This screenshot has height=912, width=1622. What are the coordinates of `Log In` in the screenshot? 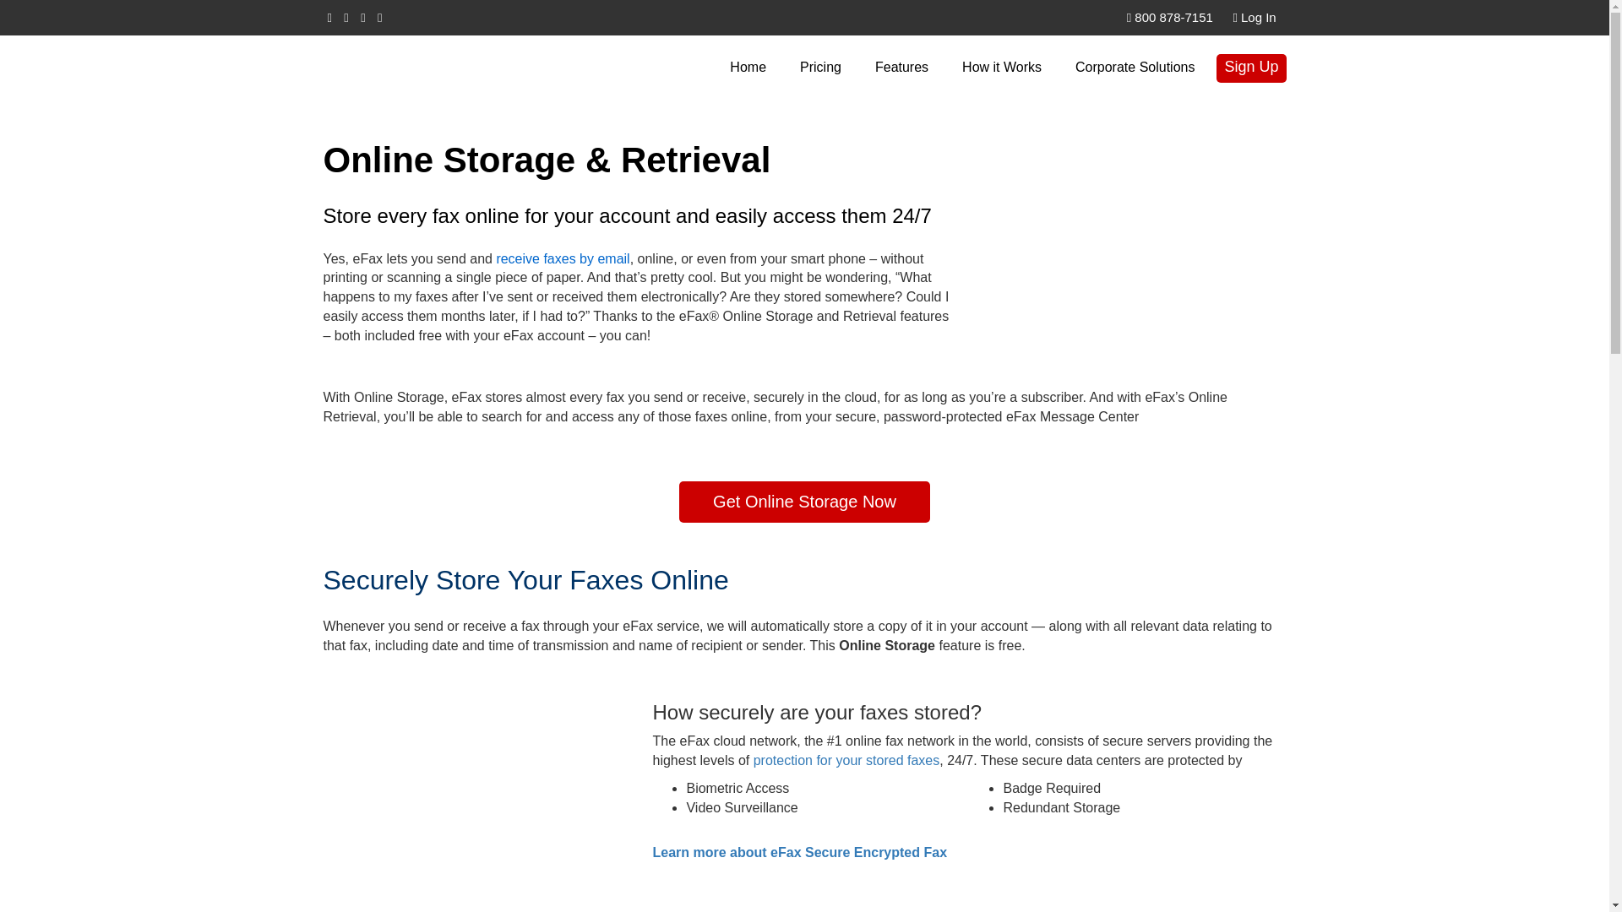 It's located at (1255, 17).